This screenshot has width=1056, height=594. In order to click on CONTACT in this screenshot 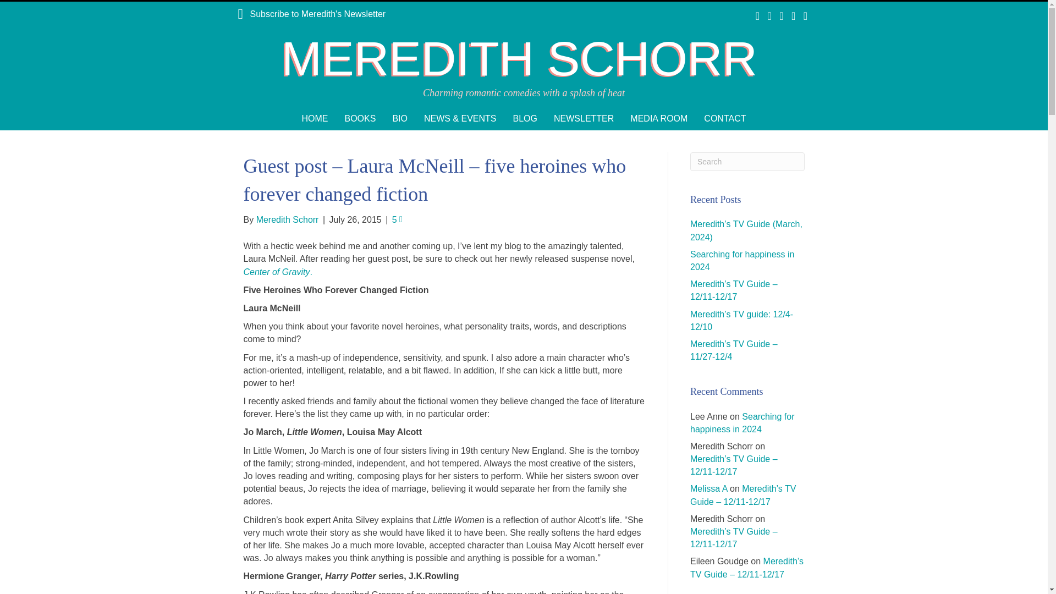, I will do `click(725, 118)`.